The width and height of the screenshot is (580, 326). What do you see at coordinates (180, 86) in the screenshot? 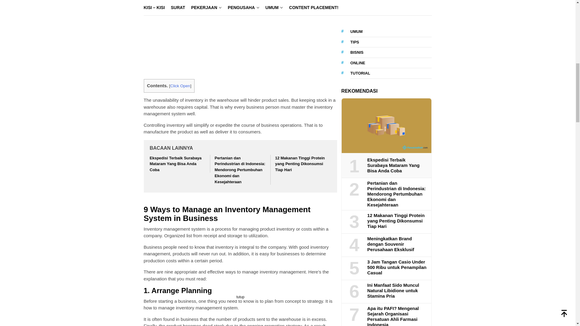
I see `Click Open` at bounding box center [180, 86].